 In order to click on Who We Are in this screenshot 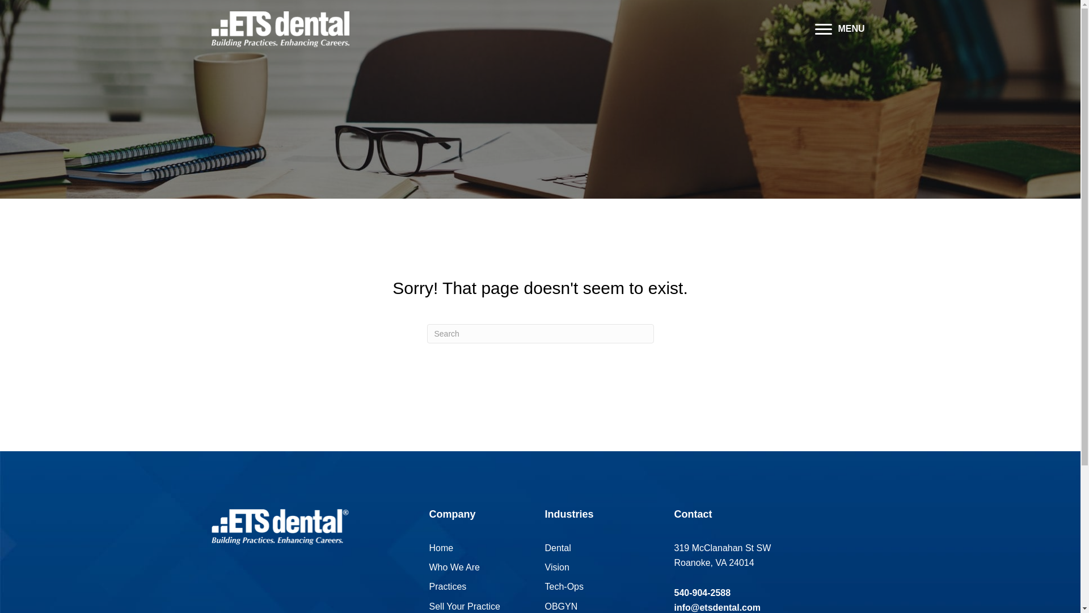, I will do `click(454, 567)`.